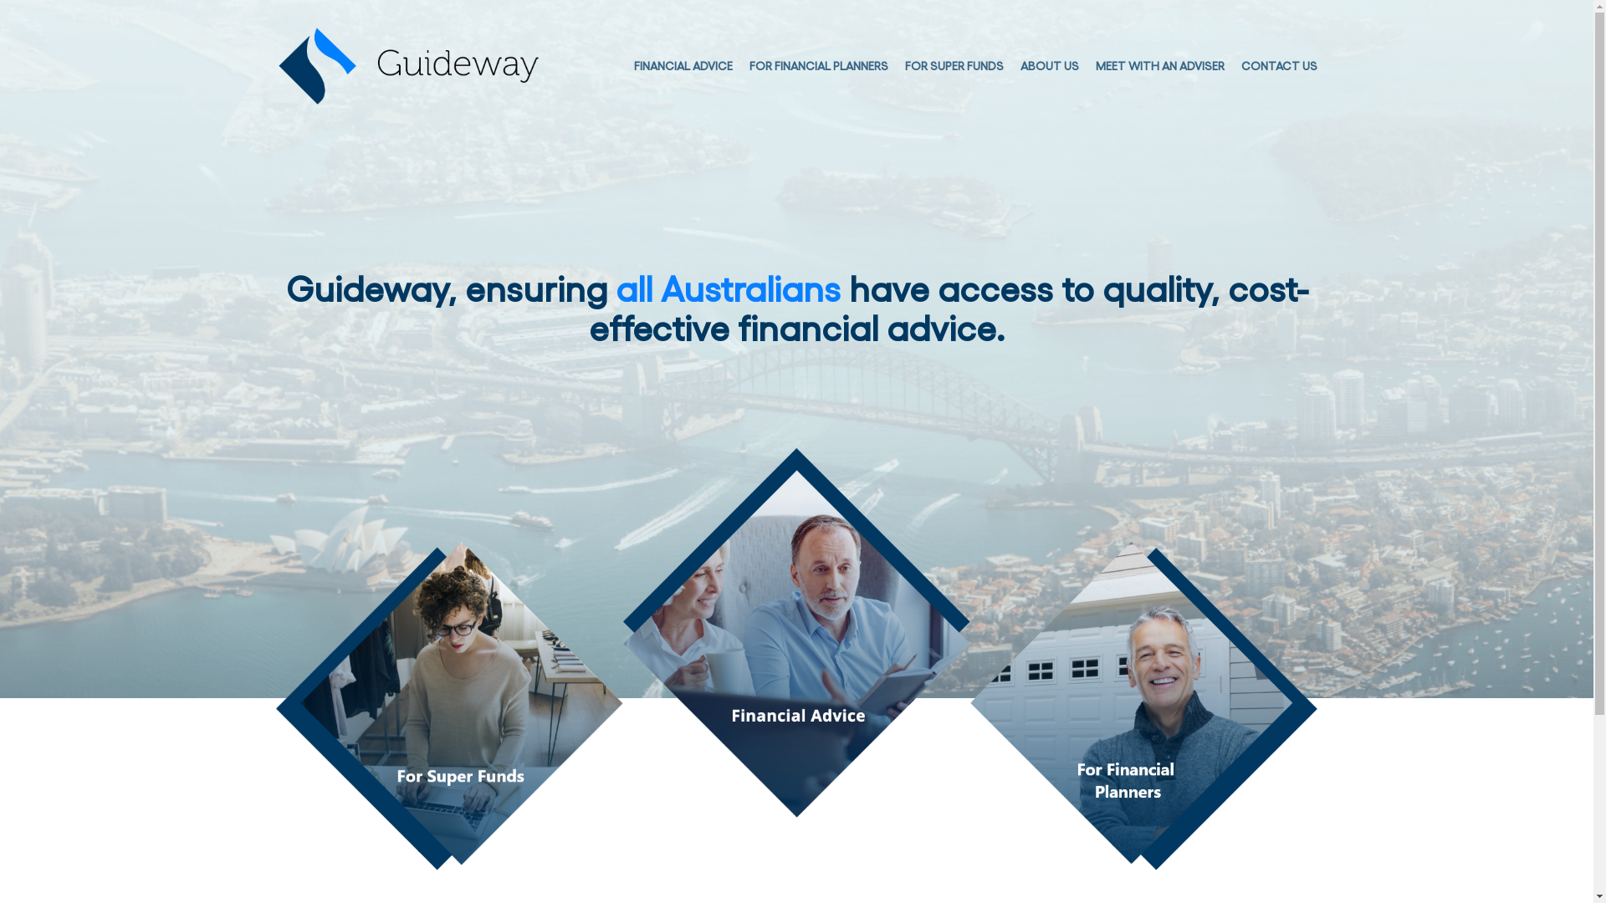 The image size is (1606, 903). What do you see at coordinates (1160, 65) in the screenshot?
I see `MEET WITH AN ADVISER` at bounding box center [1160, 65].